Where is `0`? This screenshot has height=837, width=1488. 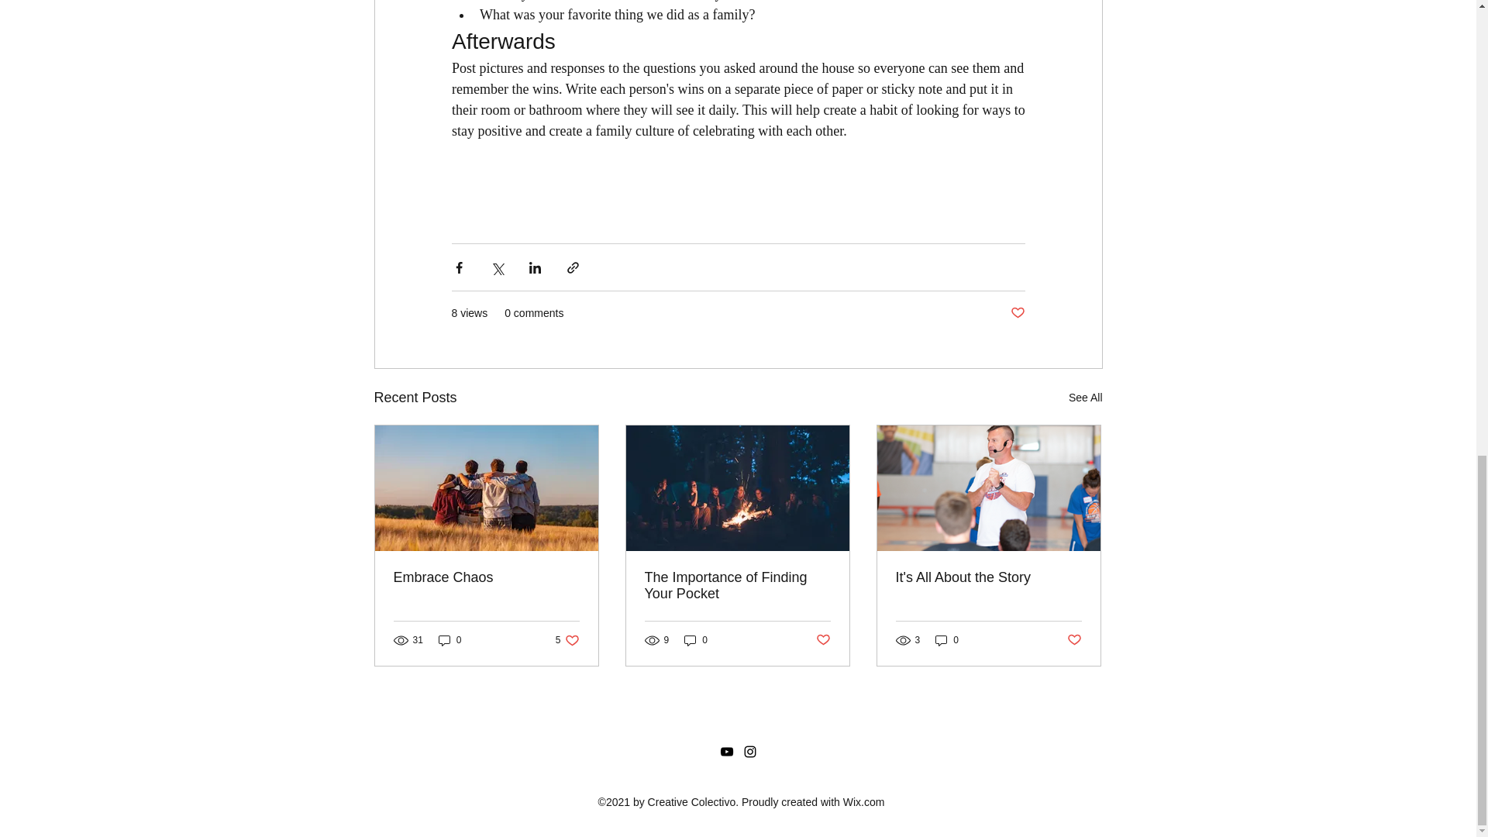 0 is located at coordinates (947, 640).